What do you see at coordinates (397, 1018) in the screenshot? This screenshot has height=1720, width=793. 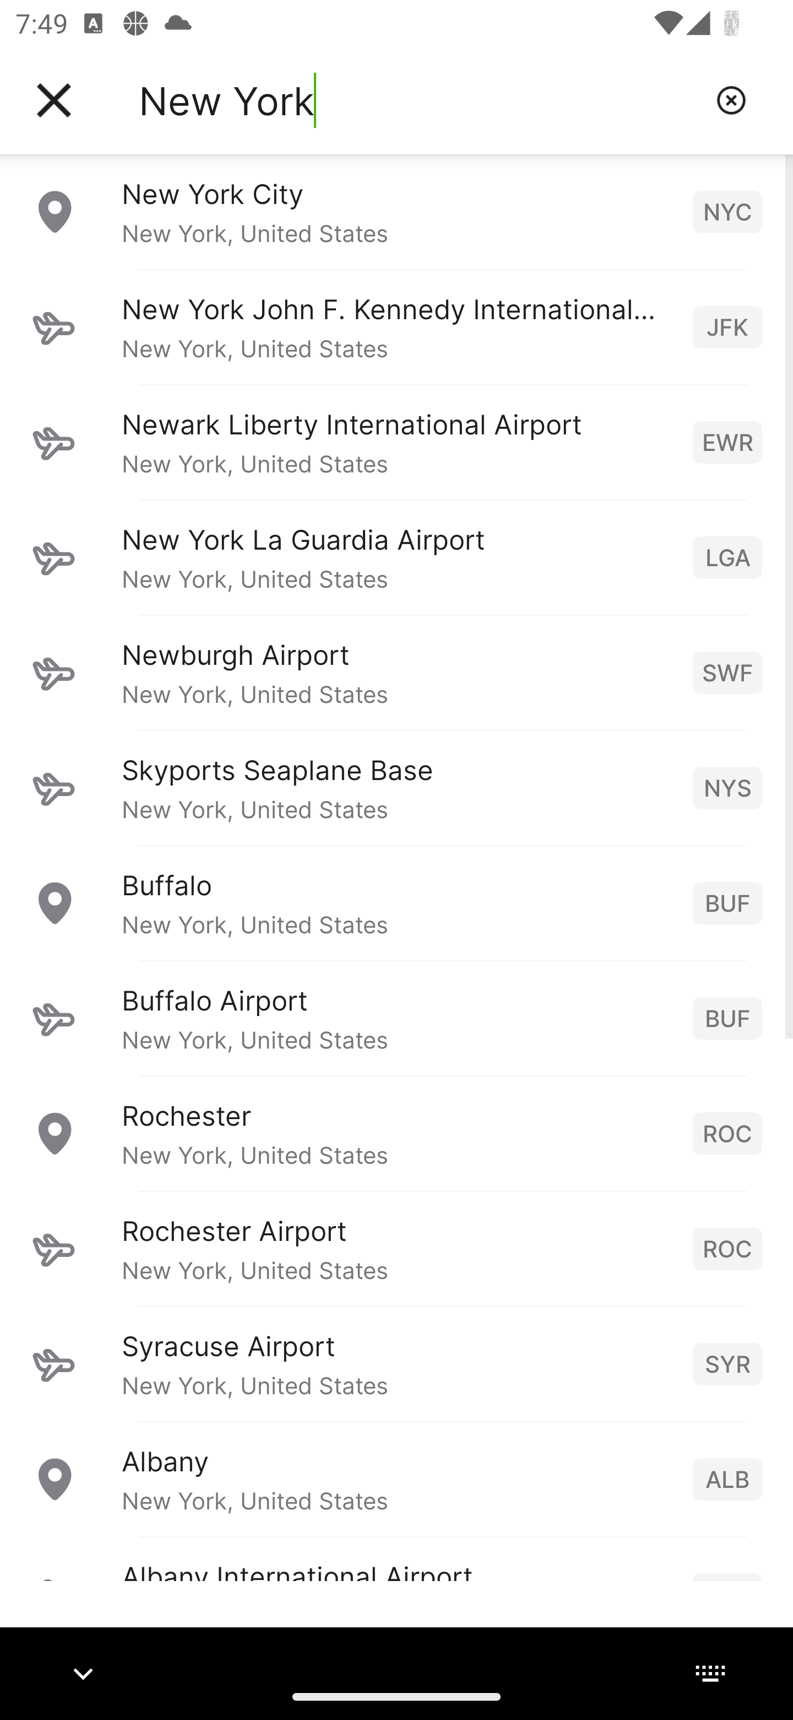 I see `Buffalo Airport New York, United States BUF` at bounding box center [397, 1018].